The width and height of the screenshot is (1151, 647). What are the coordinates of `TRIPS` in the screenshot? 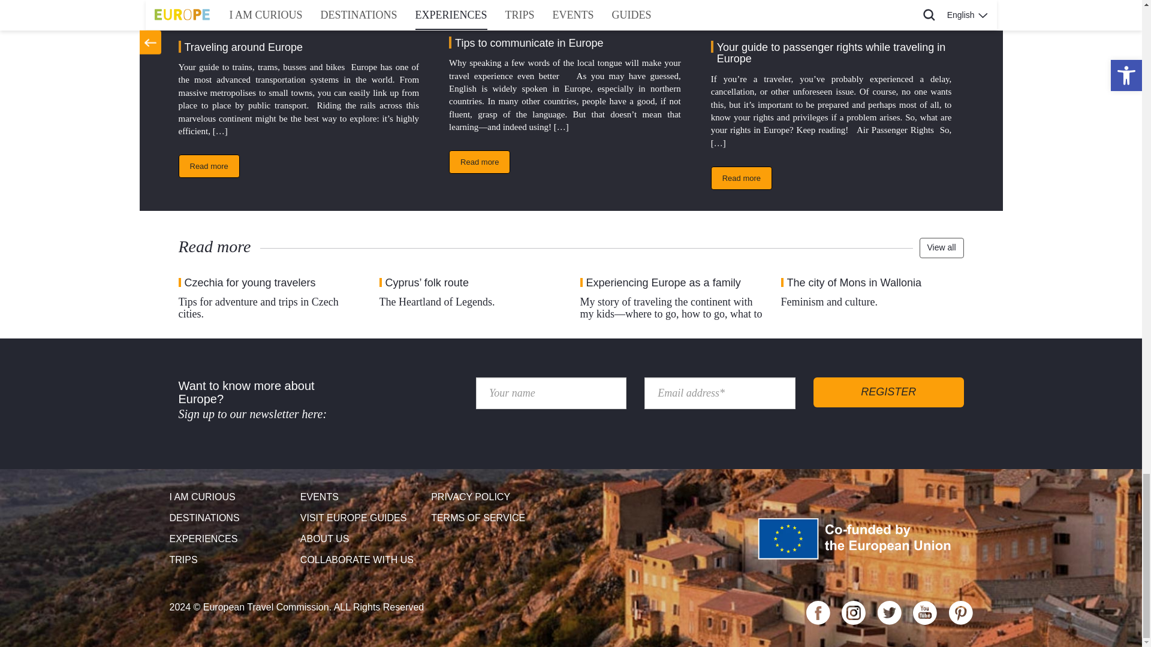 It's located at (230, 560).